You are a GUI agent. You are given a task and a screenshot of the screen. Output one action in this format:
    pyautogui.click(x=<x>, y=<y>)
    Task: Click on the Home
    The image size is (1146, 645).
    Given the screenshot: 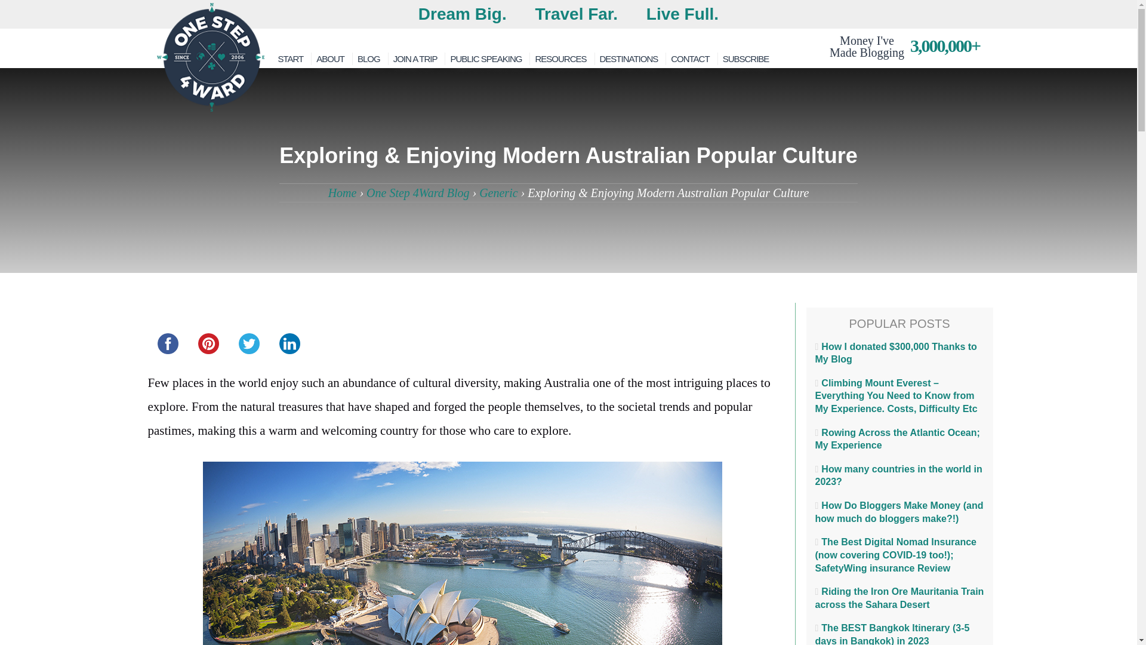 What is the action you would take?
    pyautogui.click(x=342, y=192)
    